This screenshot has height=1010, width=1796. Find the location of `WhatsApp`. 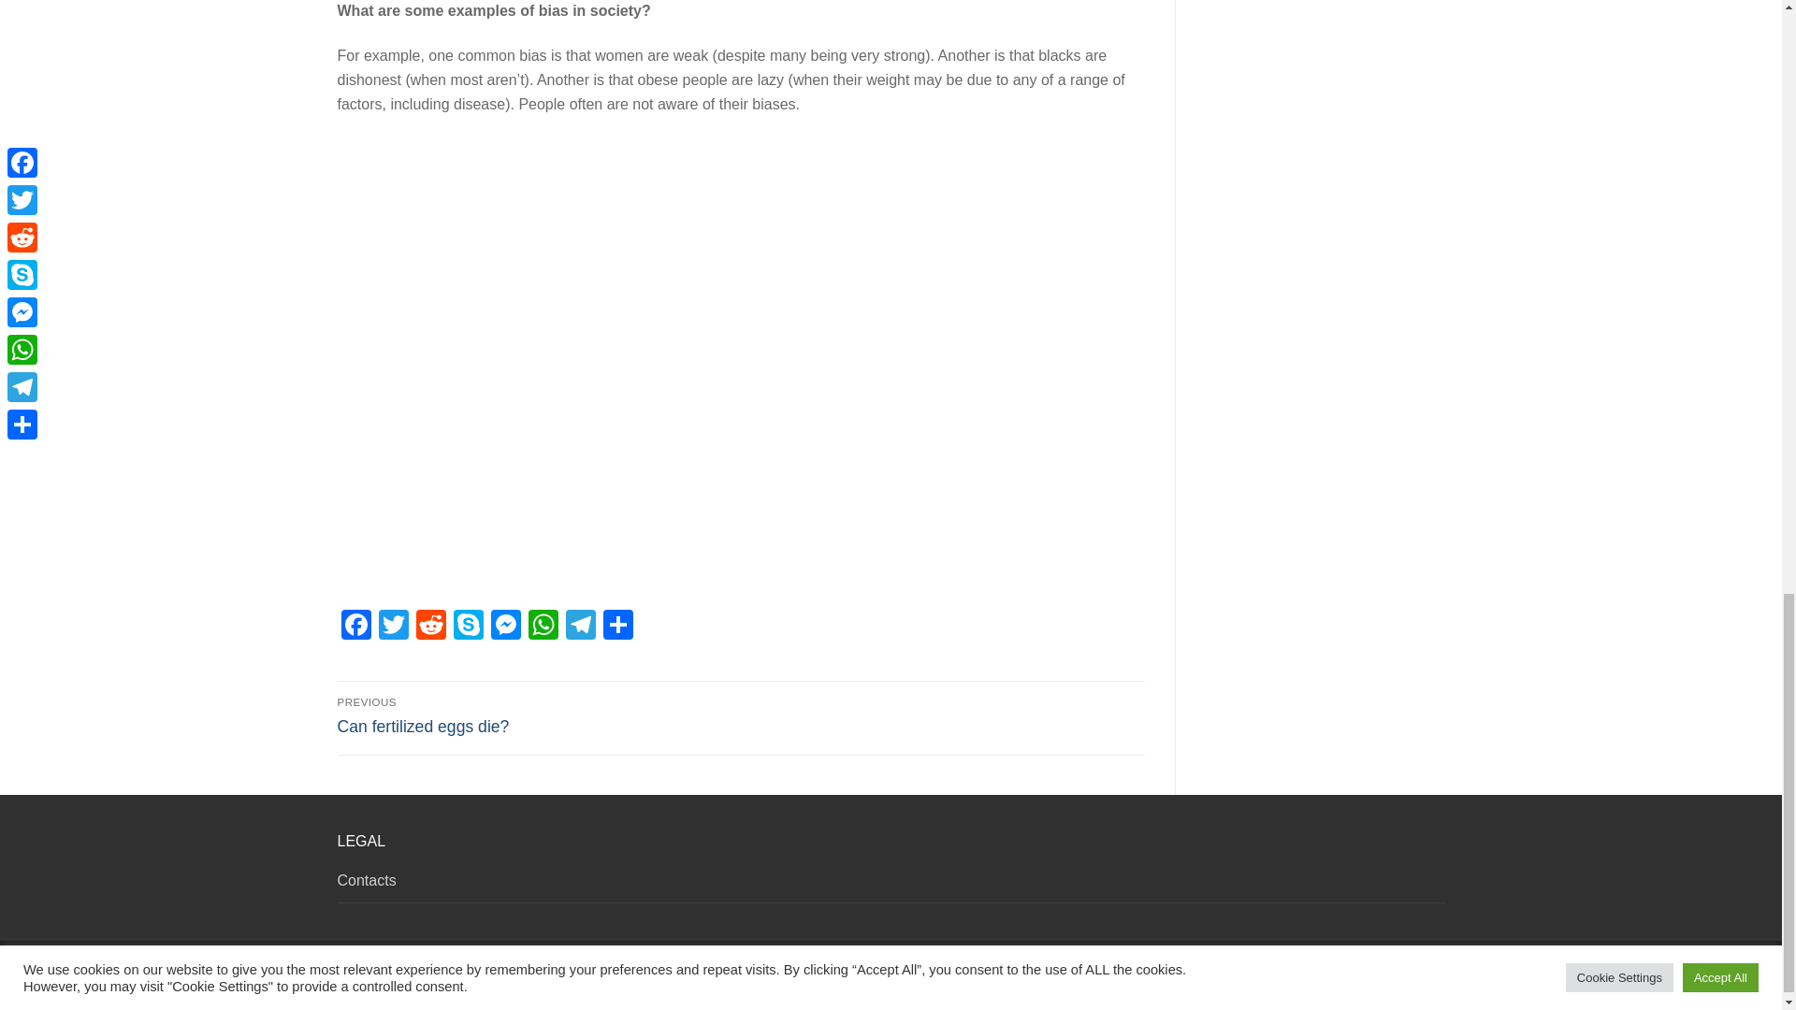

WhatsApp is located at coordinates (543, 627).